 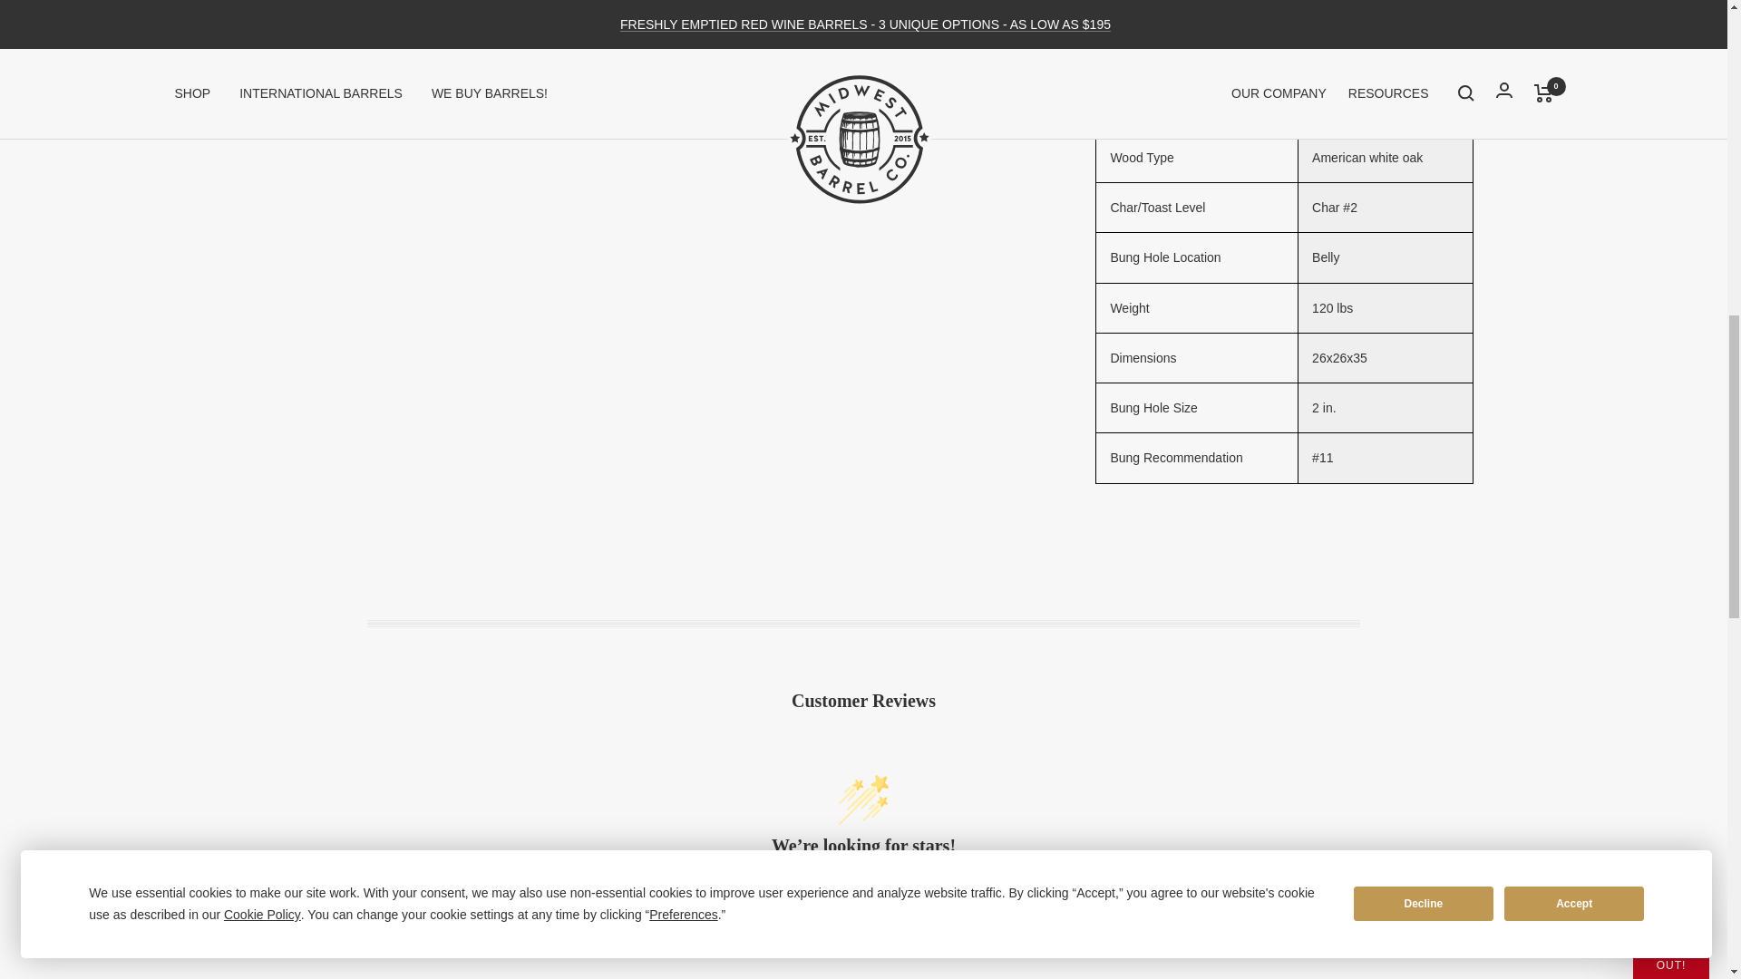 I want to click on Be the first to write a review!, so click(x=863, y=934).